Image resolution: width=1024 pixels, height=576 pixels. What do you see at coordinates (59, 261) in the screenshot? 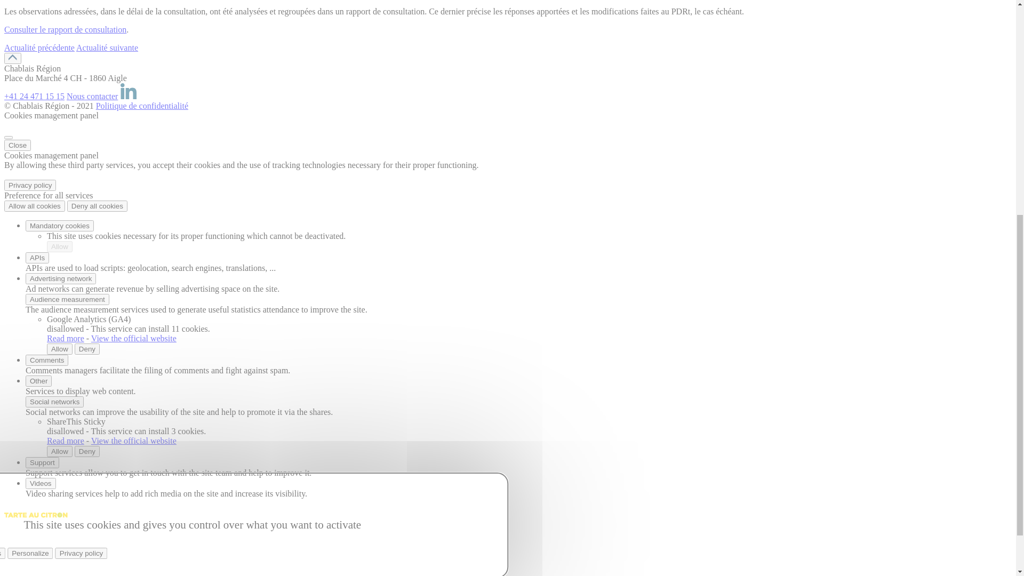
I see `Aller sur la page d'accueil` at bounding box center [59, 261].